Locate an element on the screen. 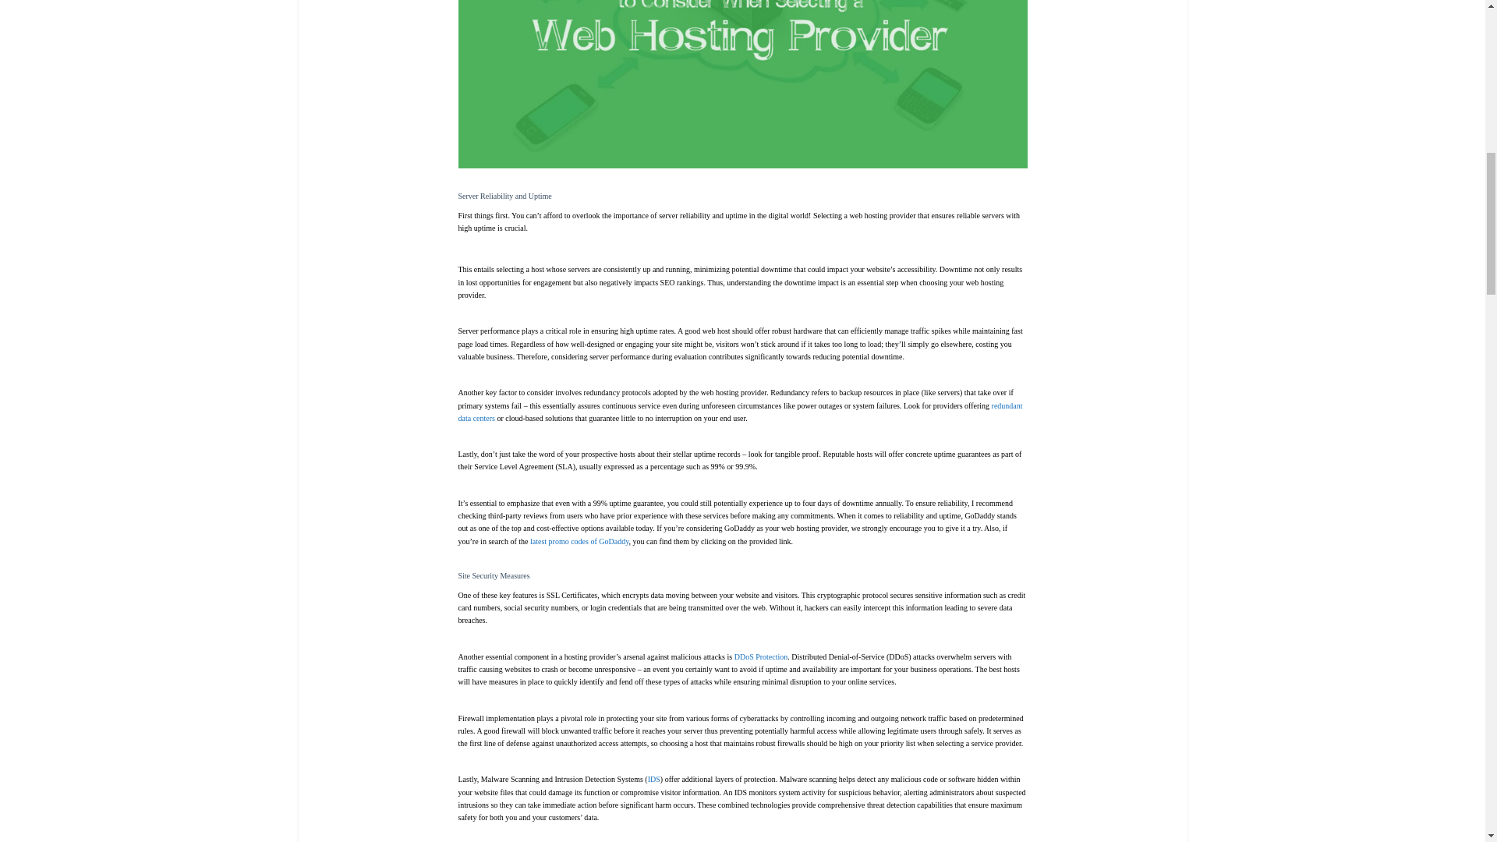 The image size is (1497, 842). DDoS Protection is located at coordinates (761, 656).